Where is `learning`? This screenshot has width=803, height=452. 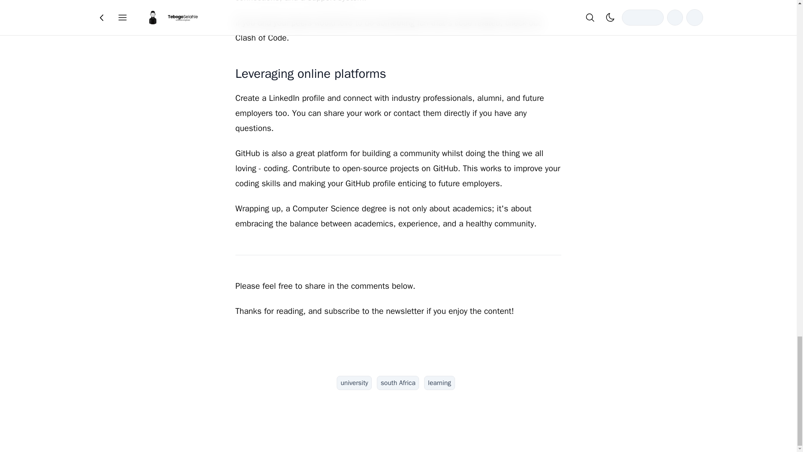 learning is located at coordinates (439, 383).